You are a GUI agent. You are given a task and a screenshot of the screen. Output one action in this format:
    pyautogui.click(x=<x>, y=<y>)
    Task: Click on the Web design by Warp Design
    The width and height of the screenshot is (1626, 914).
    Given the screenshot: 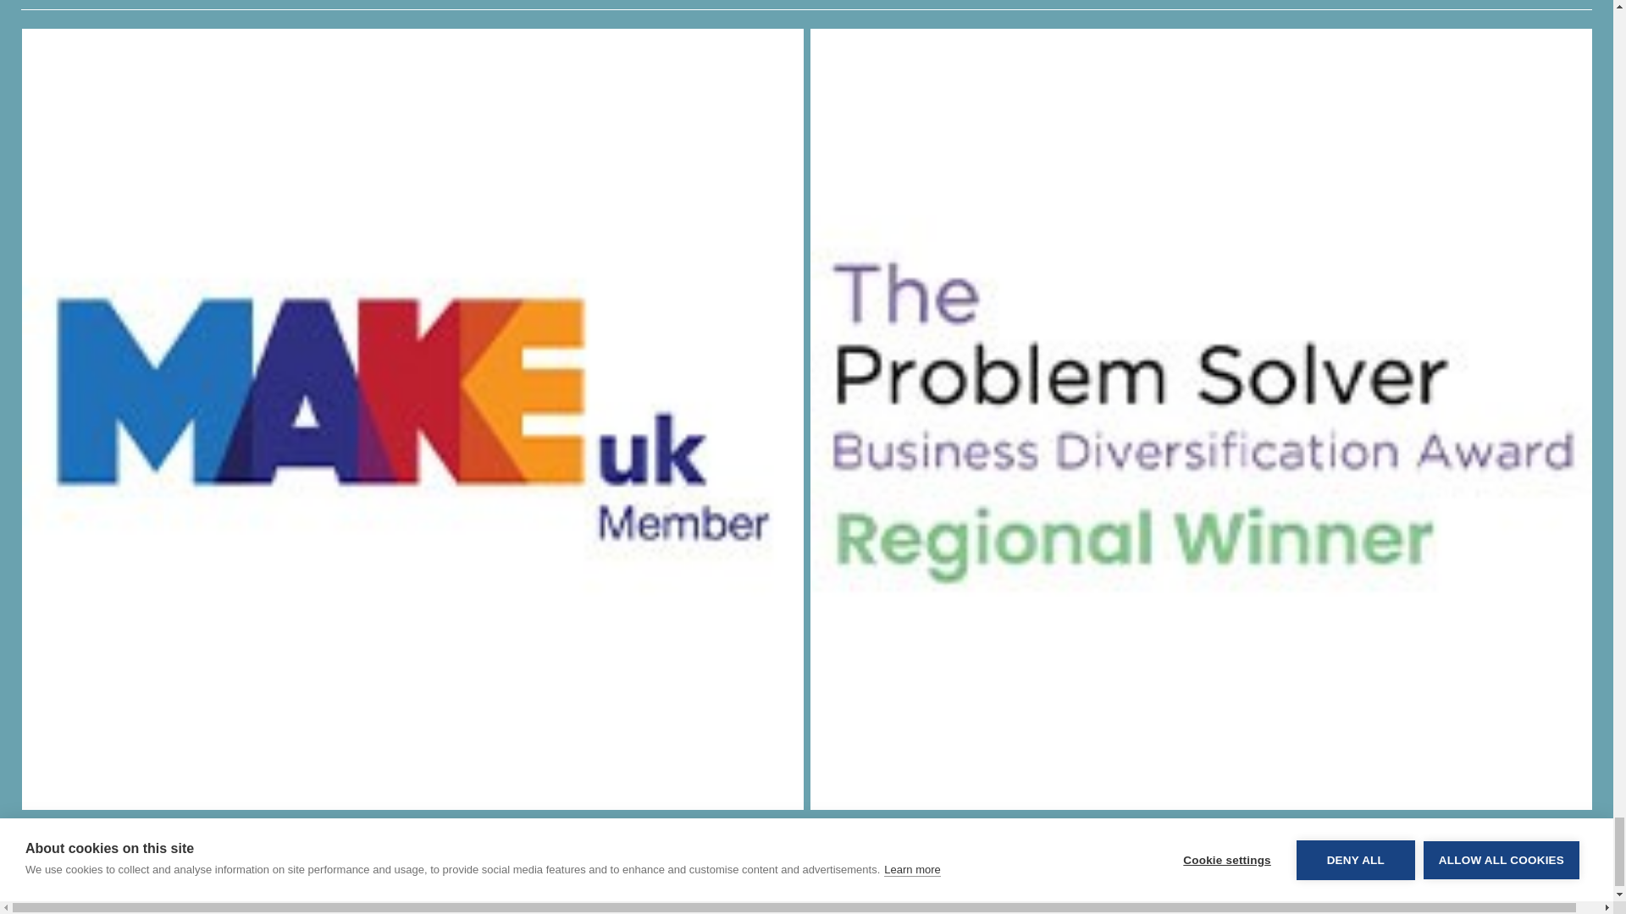 What is the action you would take?
    pyautogui.click(x=378, y=906)
    